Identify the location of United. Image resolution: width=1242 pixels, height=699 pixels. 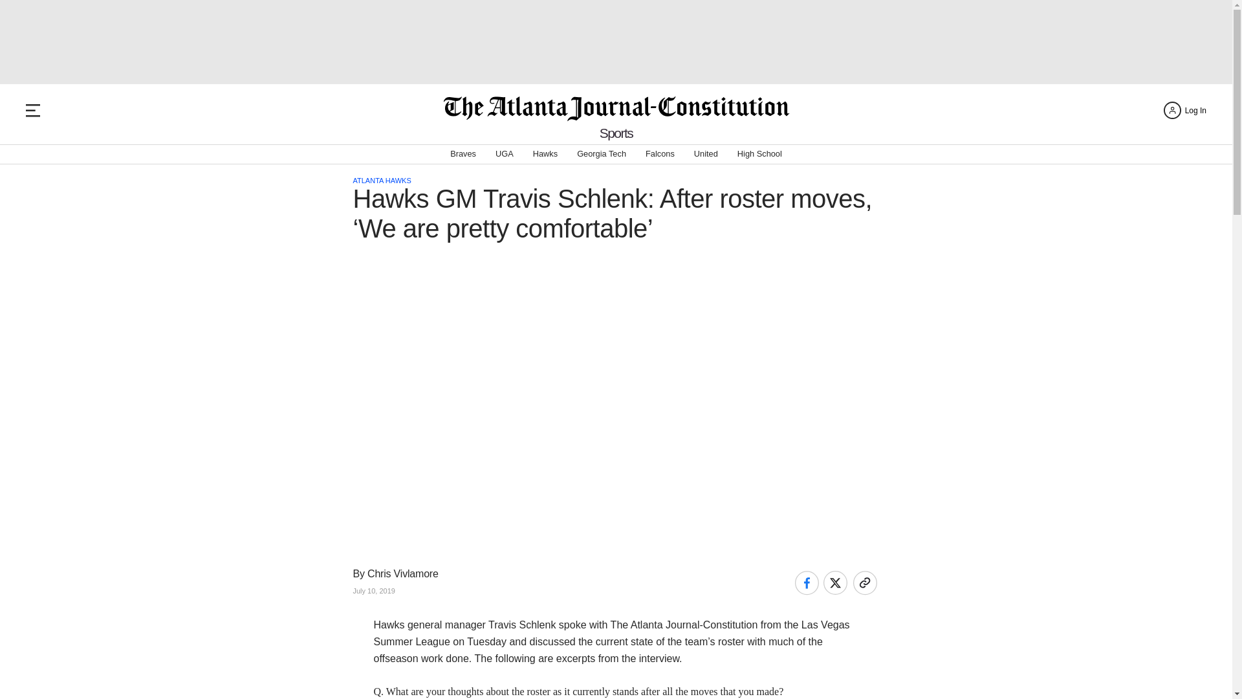
(706, 154).